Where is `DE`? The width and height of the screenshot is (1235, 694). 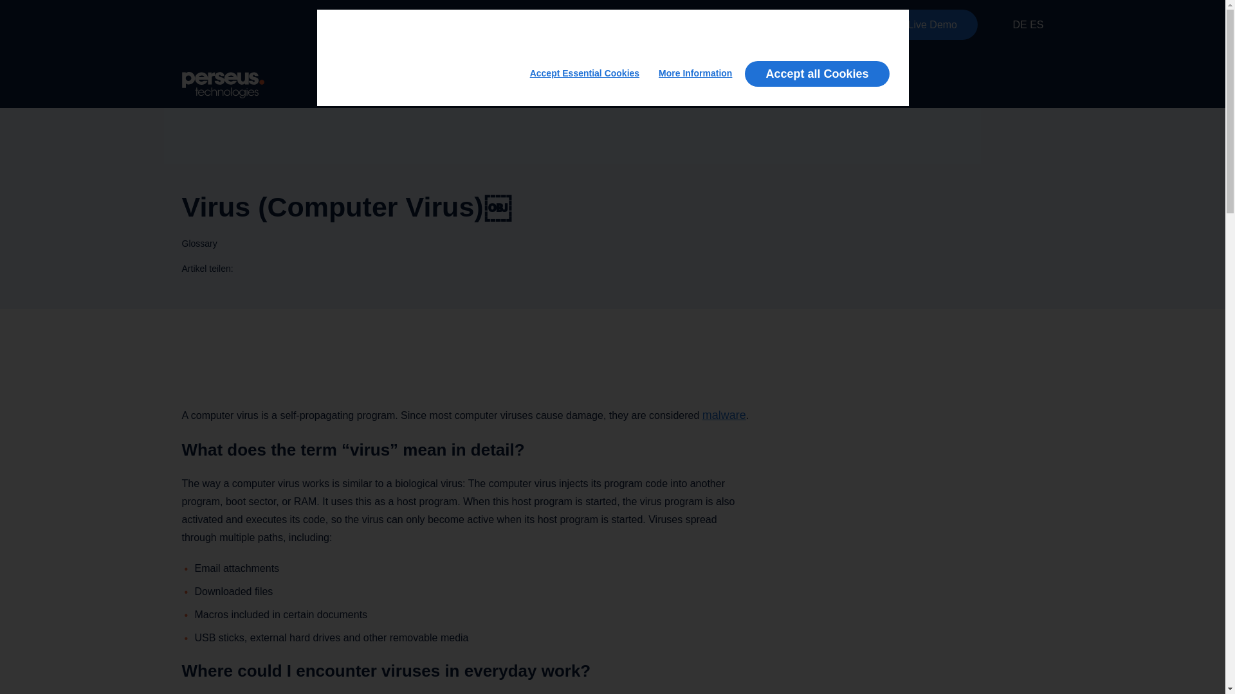
DE is located at coordinates (1019, 24).